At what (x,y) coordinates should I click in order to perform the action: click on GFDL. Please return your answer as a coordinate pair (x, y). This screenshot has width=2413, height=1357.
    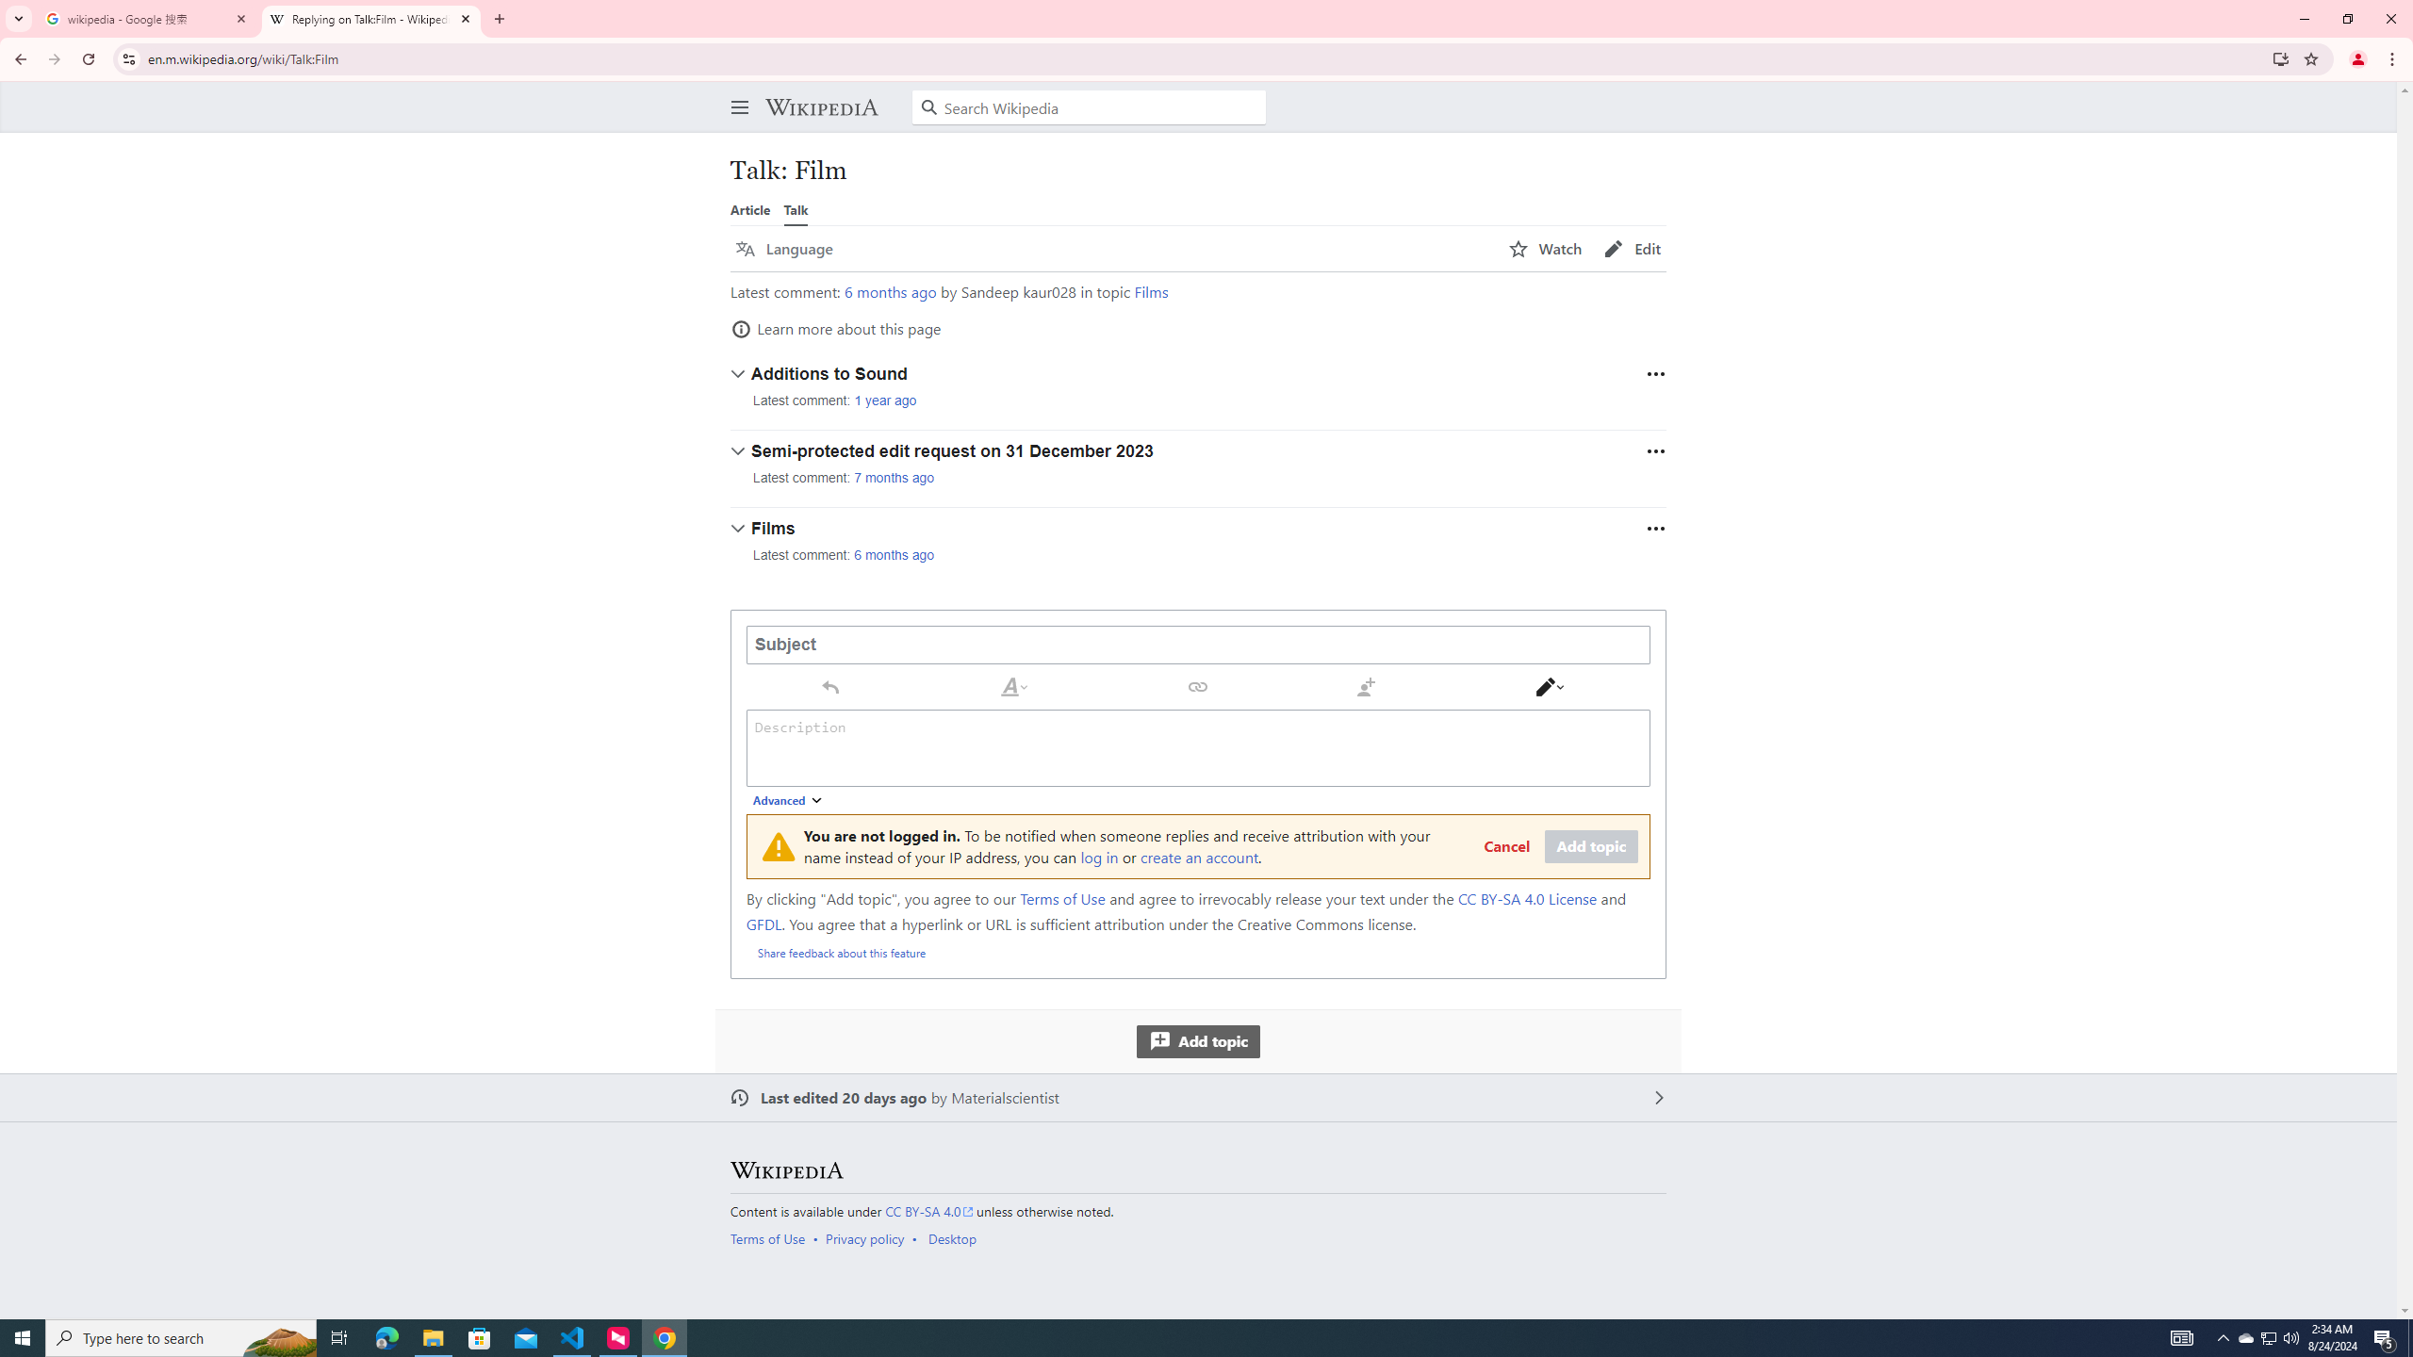
    Looking at the image, I should click on (763, 924).